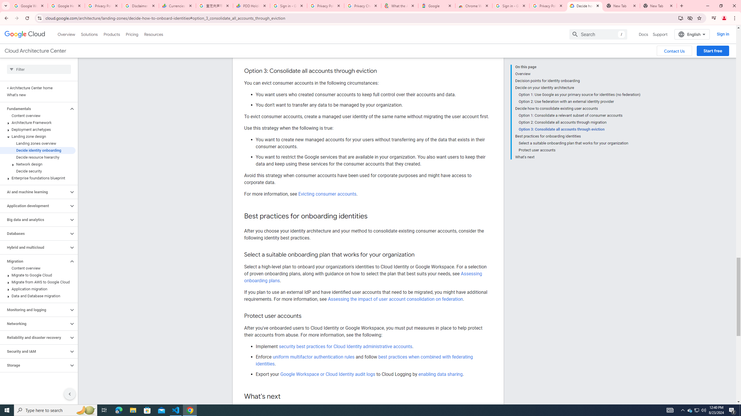 This screenshot has height=416, width=741. Describe the element at coordinates (34, 220) in the screenshot. I see `Big data and analytics` at that location.